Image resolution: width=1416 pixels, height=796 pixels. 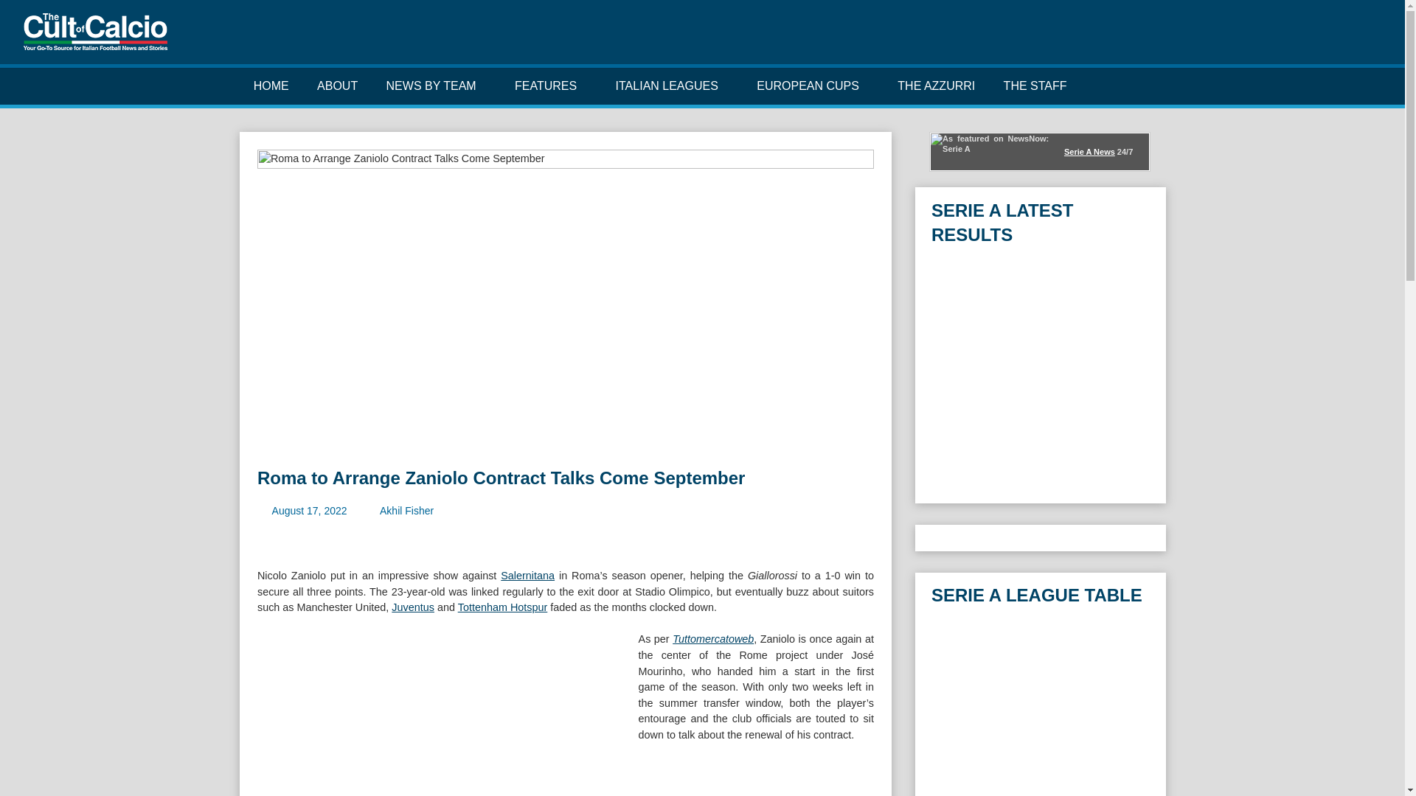 I want to click on Facebook, so click(x=1279, y=38).